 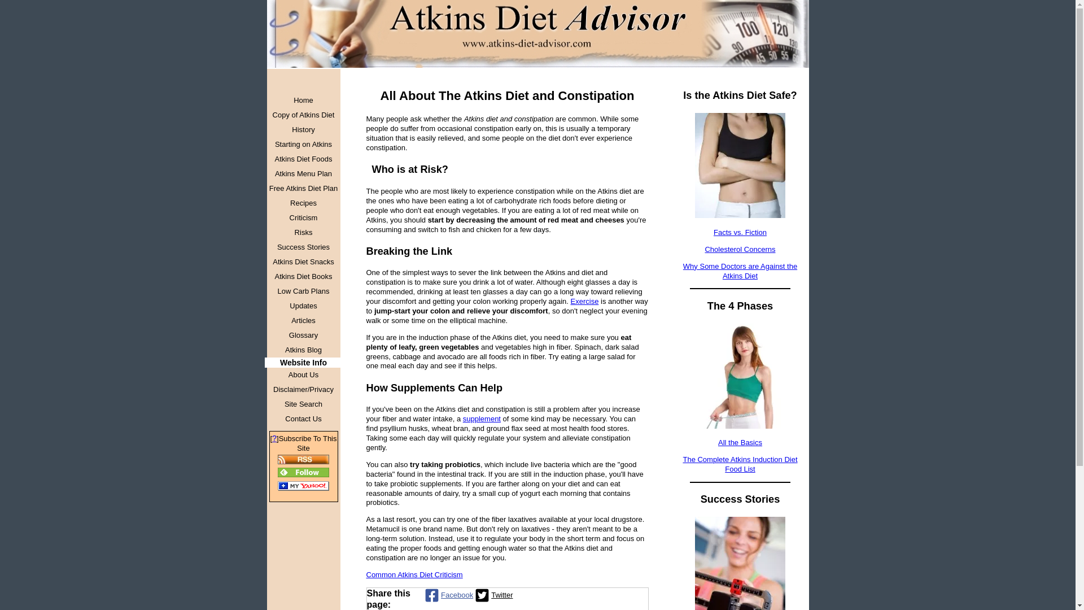 What do you see at coordinates (303, 188) in the screenshot?
I see `Free Atkins Diet Plan` at bounding box center [303, 188].